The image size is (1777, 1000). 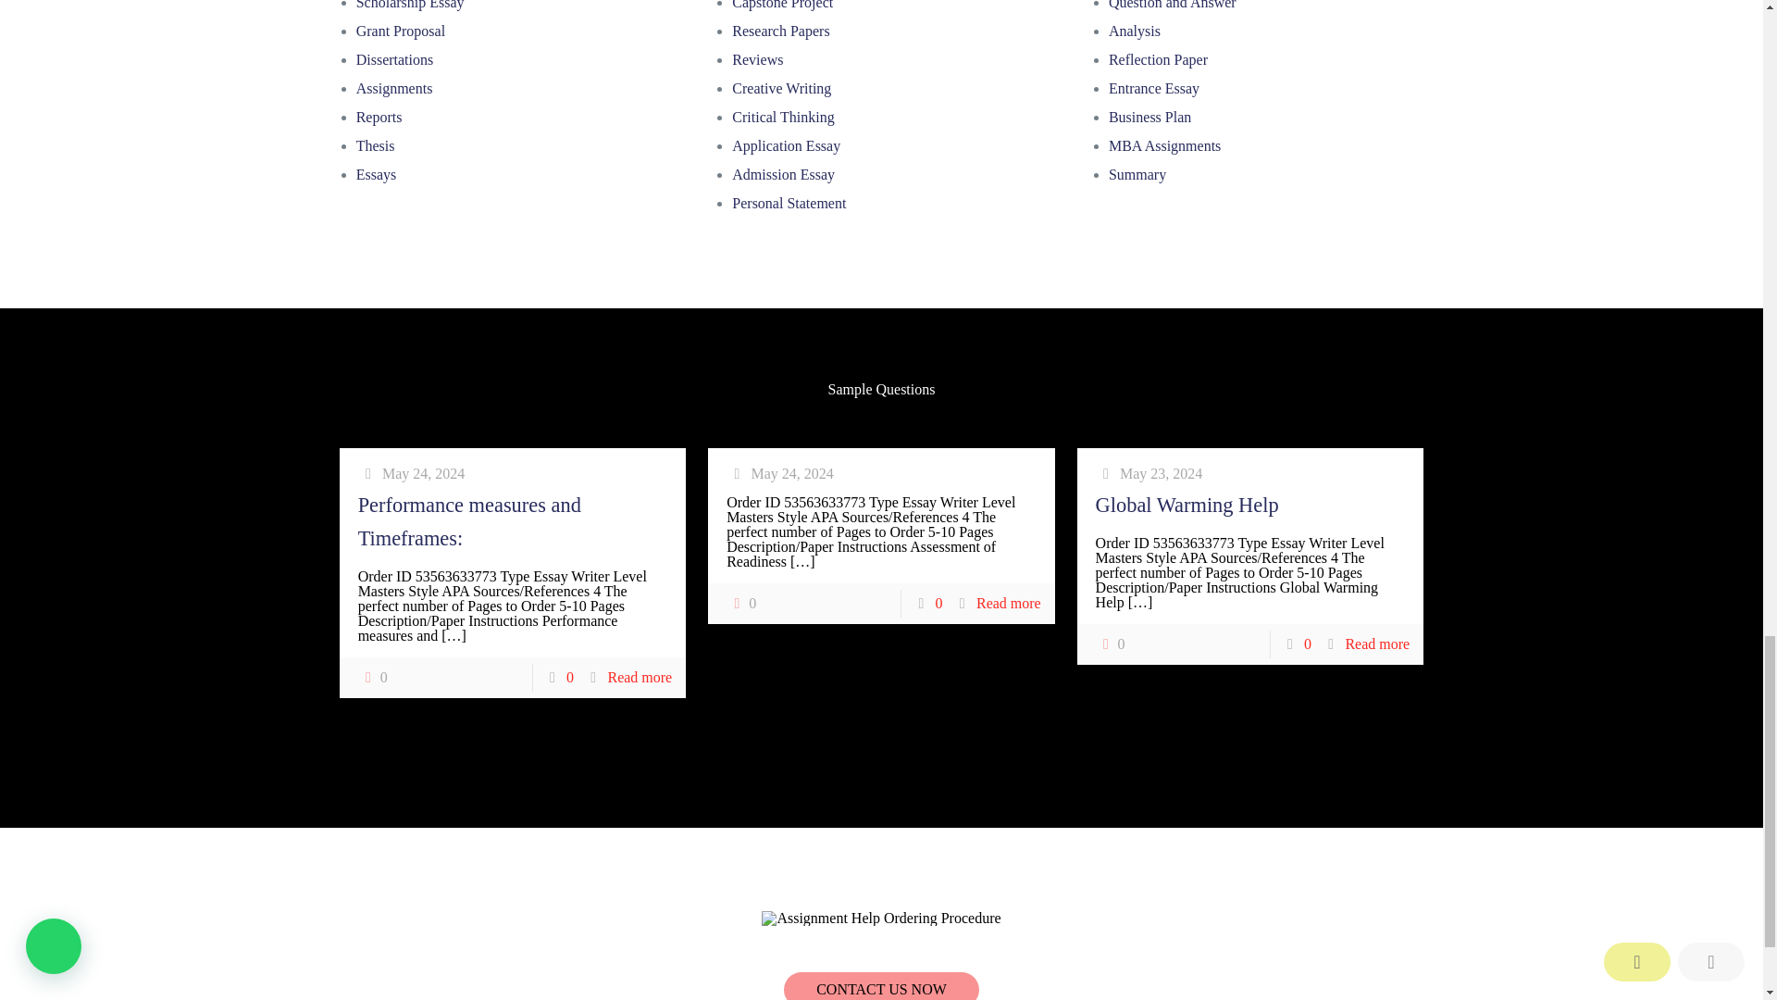 I want to click on Read more, so click(x=1377, y=644).